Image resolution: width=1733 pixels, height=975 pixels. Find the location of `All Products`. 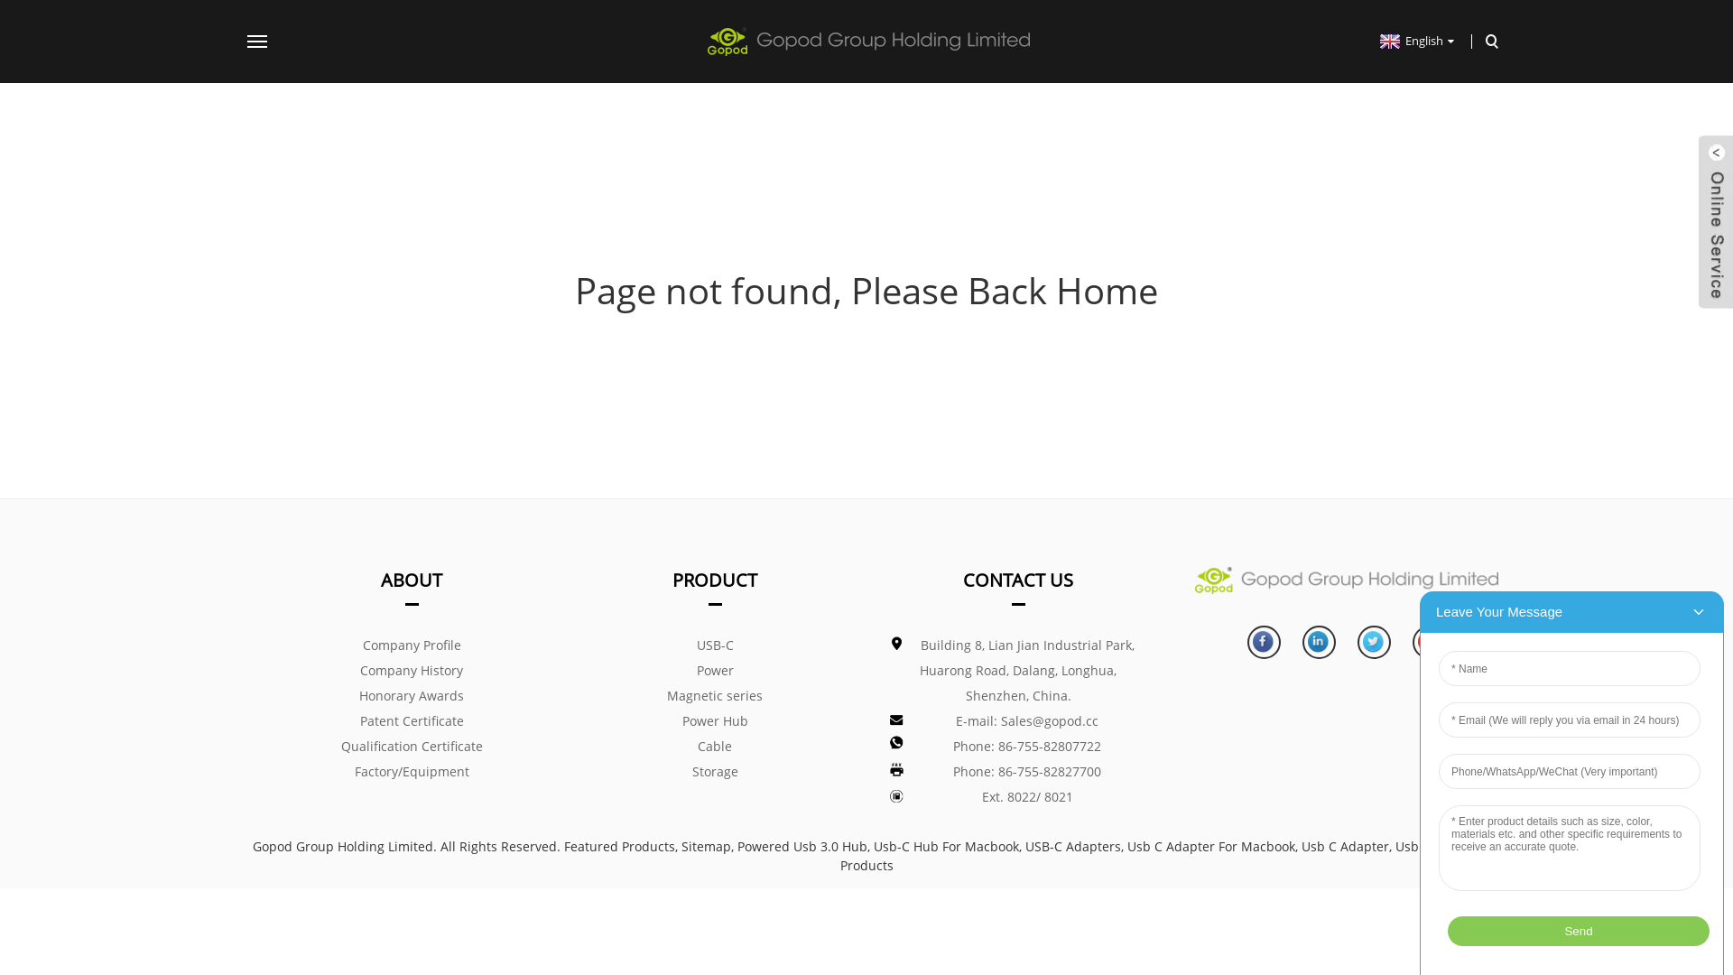

All Products is located at coordinates (1160, 856).